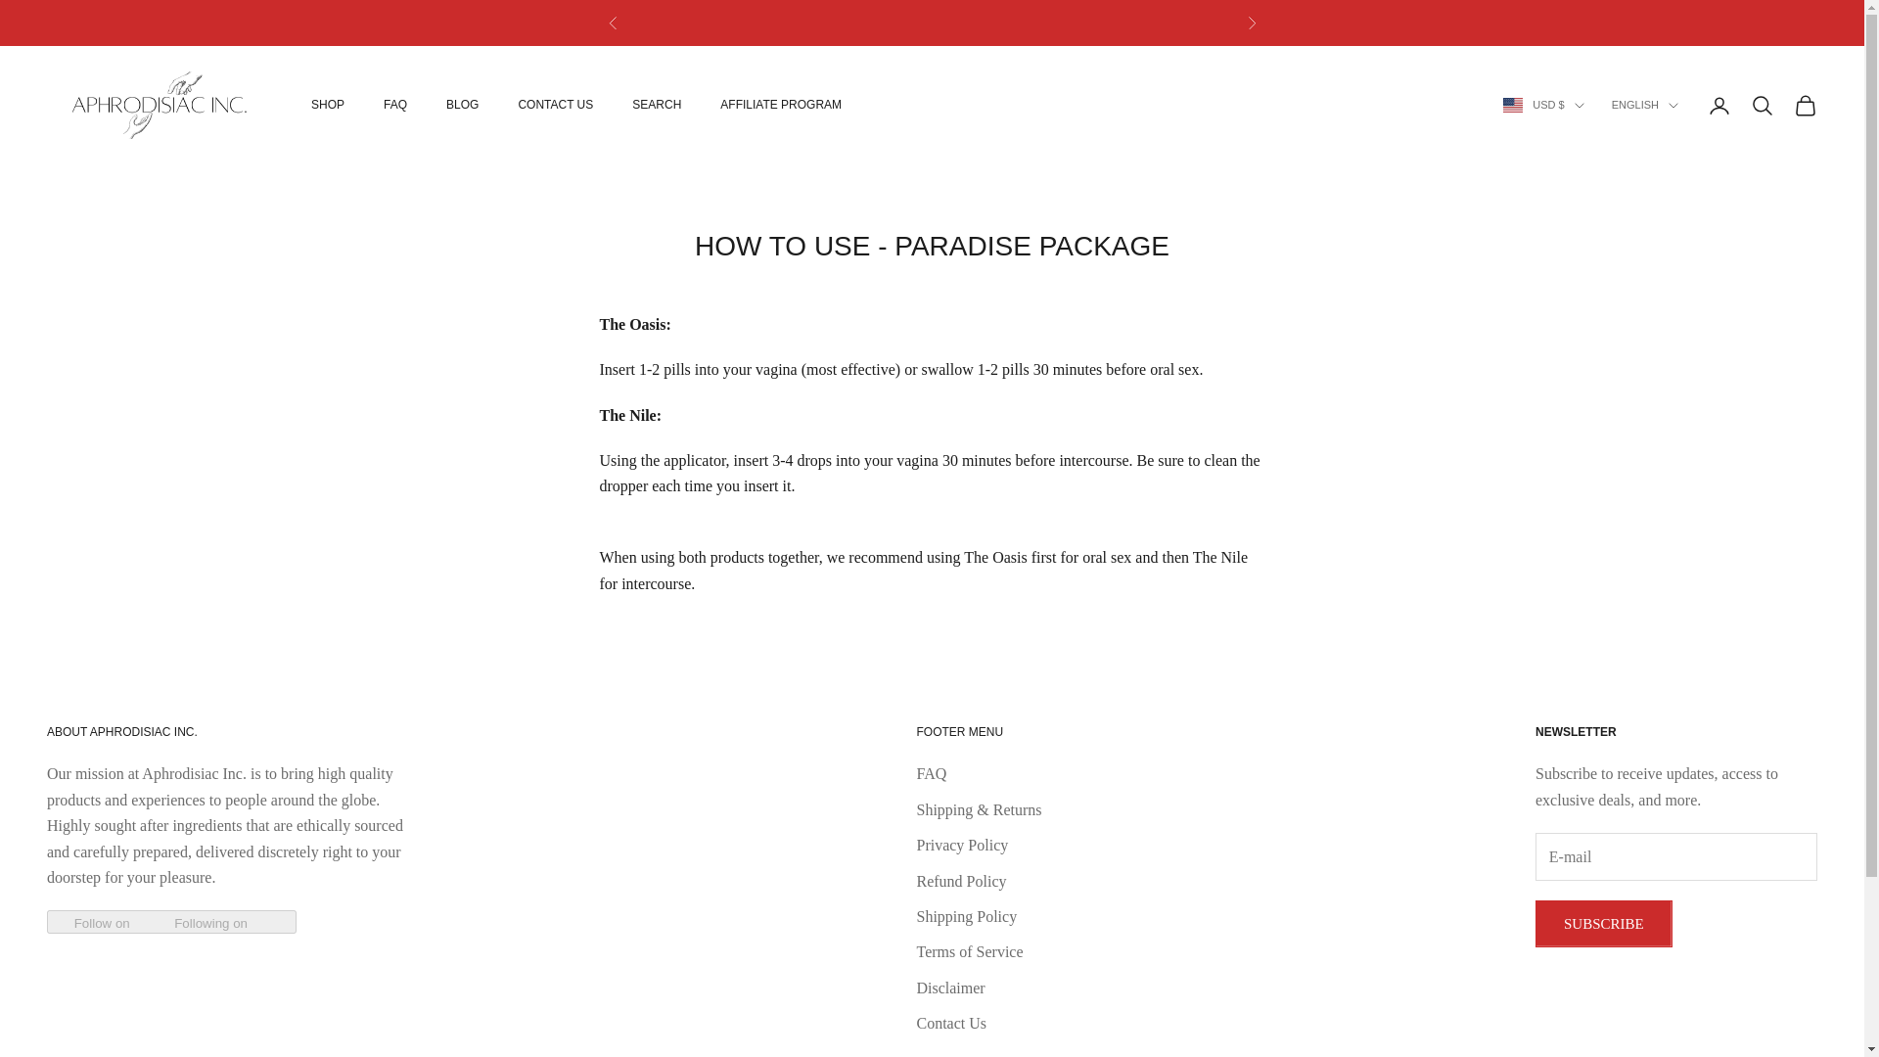  I want to click on AFFILIATE PROGRAM, so click(781, 104).